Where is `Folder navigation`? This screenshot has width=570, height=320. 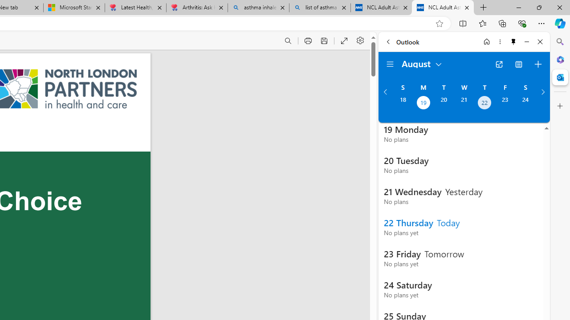
Folder navigation is located at coordinates (390, 64).